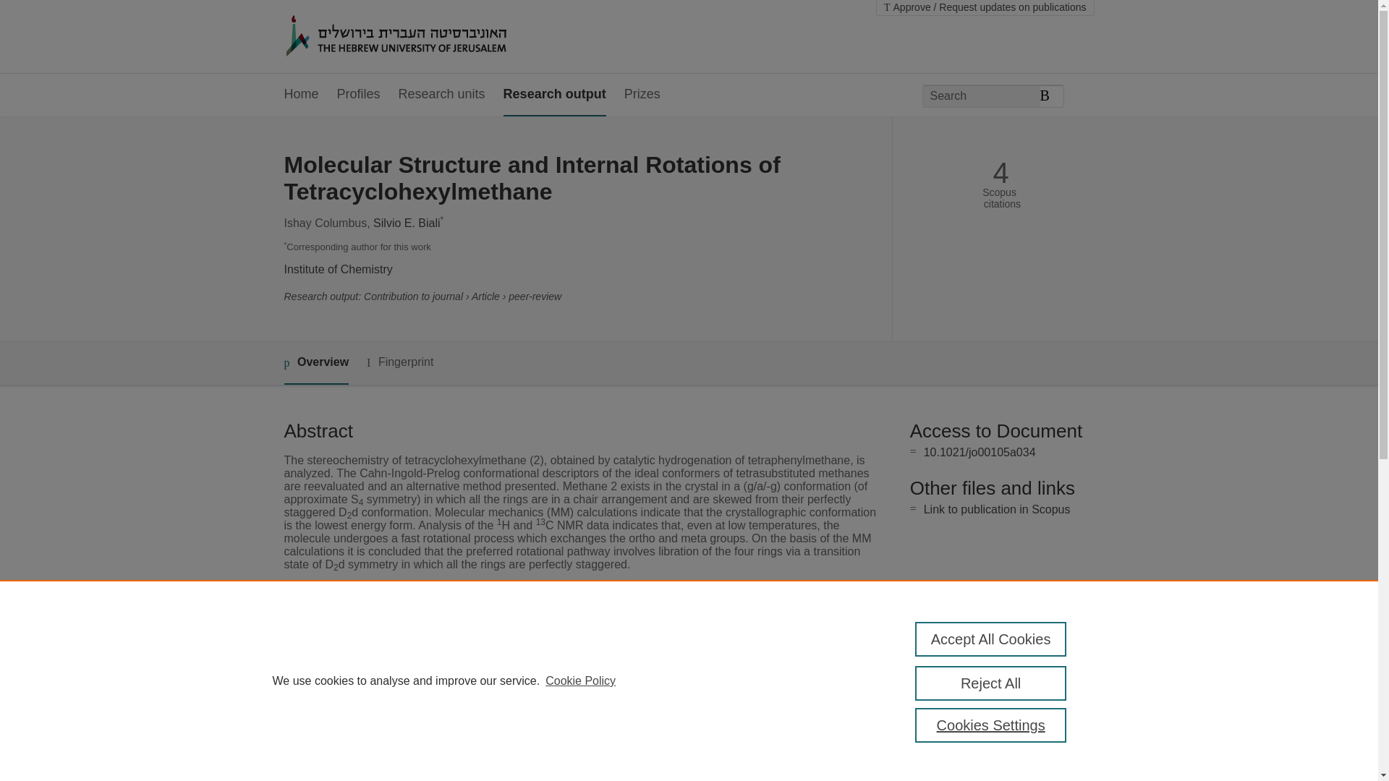 This screenshot has width=1389, height=781. What do you see at coordinates (337, 269) in the screenshot?
I see `Institute of Chemistry` at bounding box center [337, 269].